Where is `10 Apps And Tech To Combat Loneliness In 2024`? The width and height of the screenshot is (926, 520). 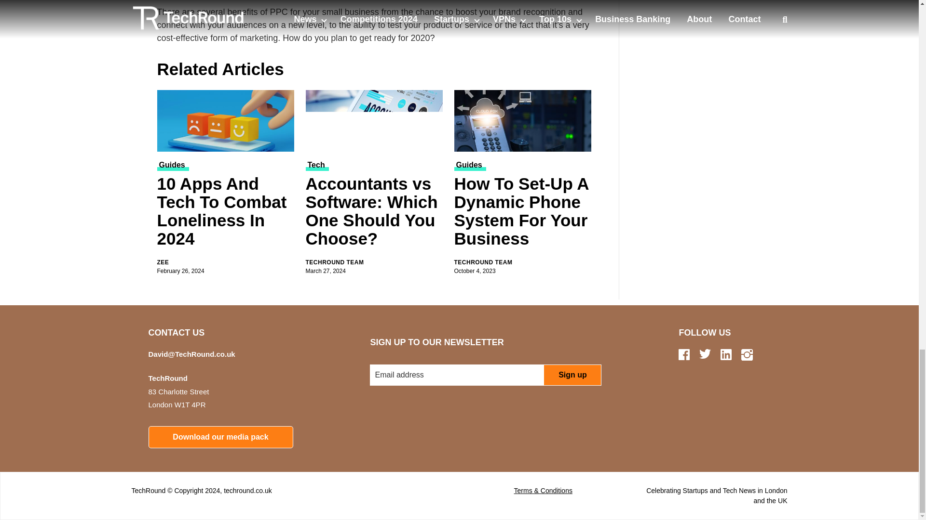 10 Apps And Tech To Combat Loneliness In 2024 is located at coordinates (226, 120).